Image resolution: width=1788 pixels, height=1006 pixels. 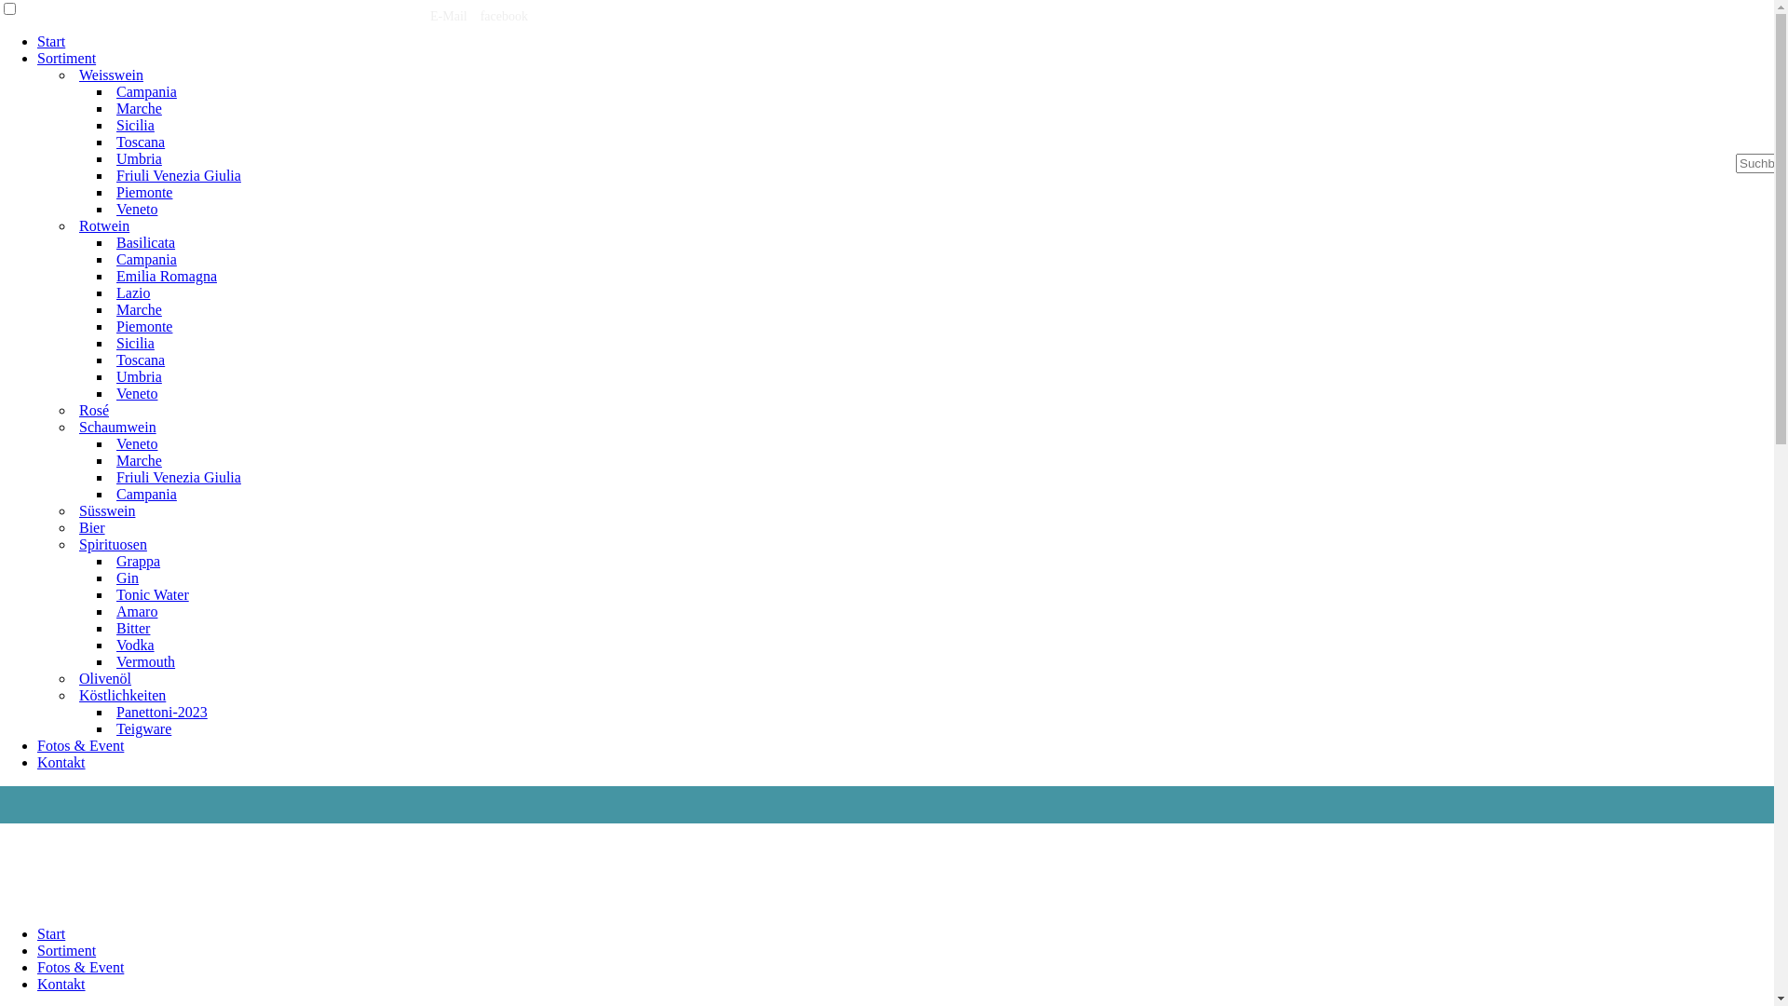 What do you see at coordinates (80, 967) in the screenshot?
I see `Fotos & Event` at bounding box center [80, 967].